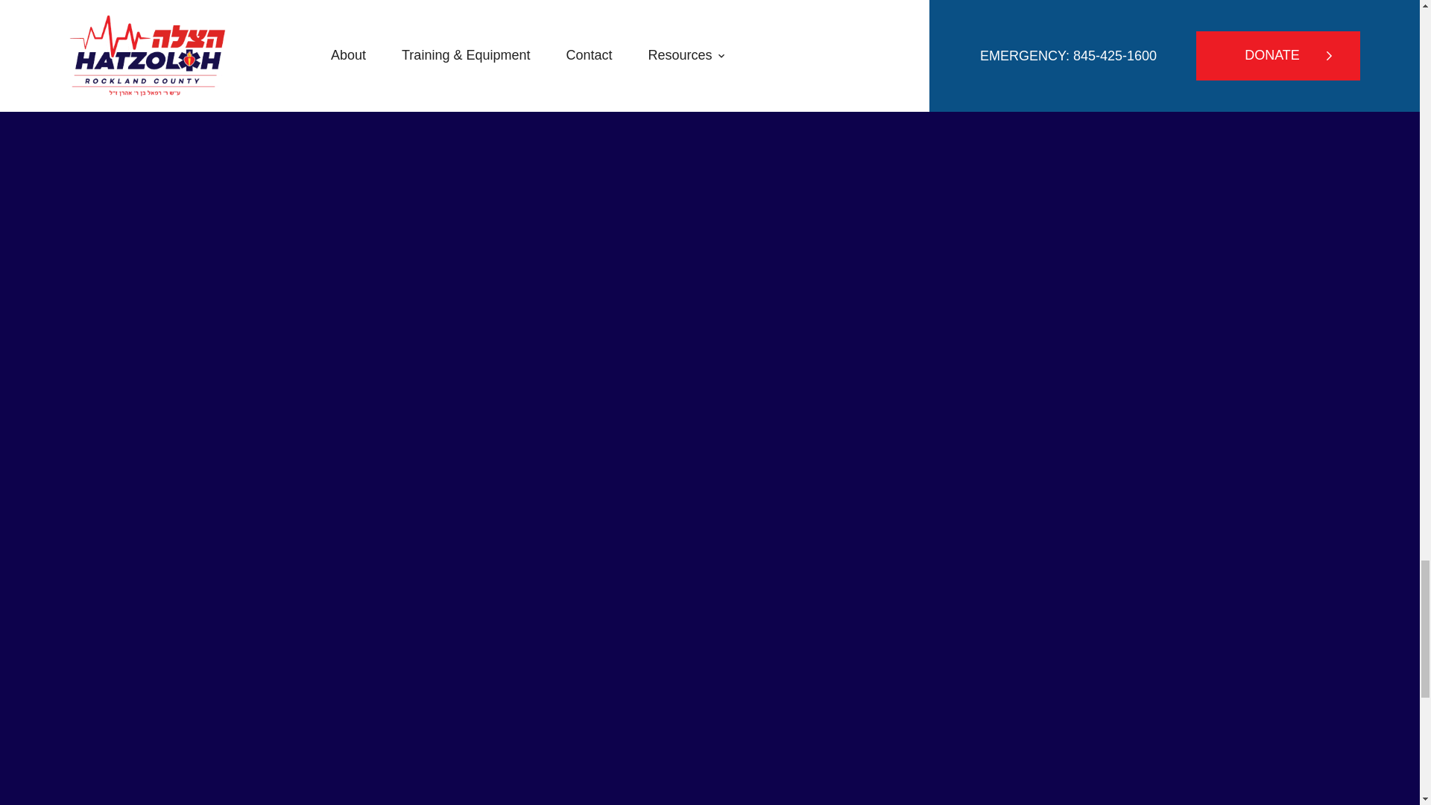 This screenshot has height=805, width=1431. I want to click on DONATE, so click(715, 6).